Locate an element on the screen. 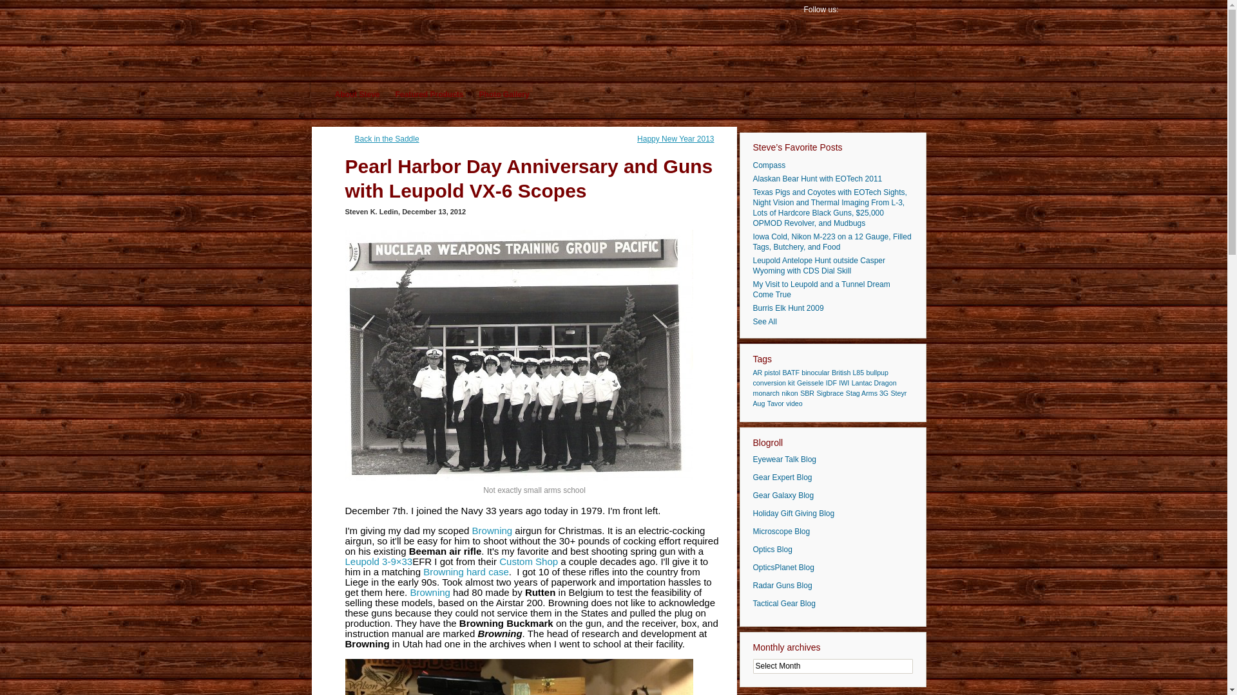  AR pistol is located at coordinates (766, 373).